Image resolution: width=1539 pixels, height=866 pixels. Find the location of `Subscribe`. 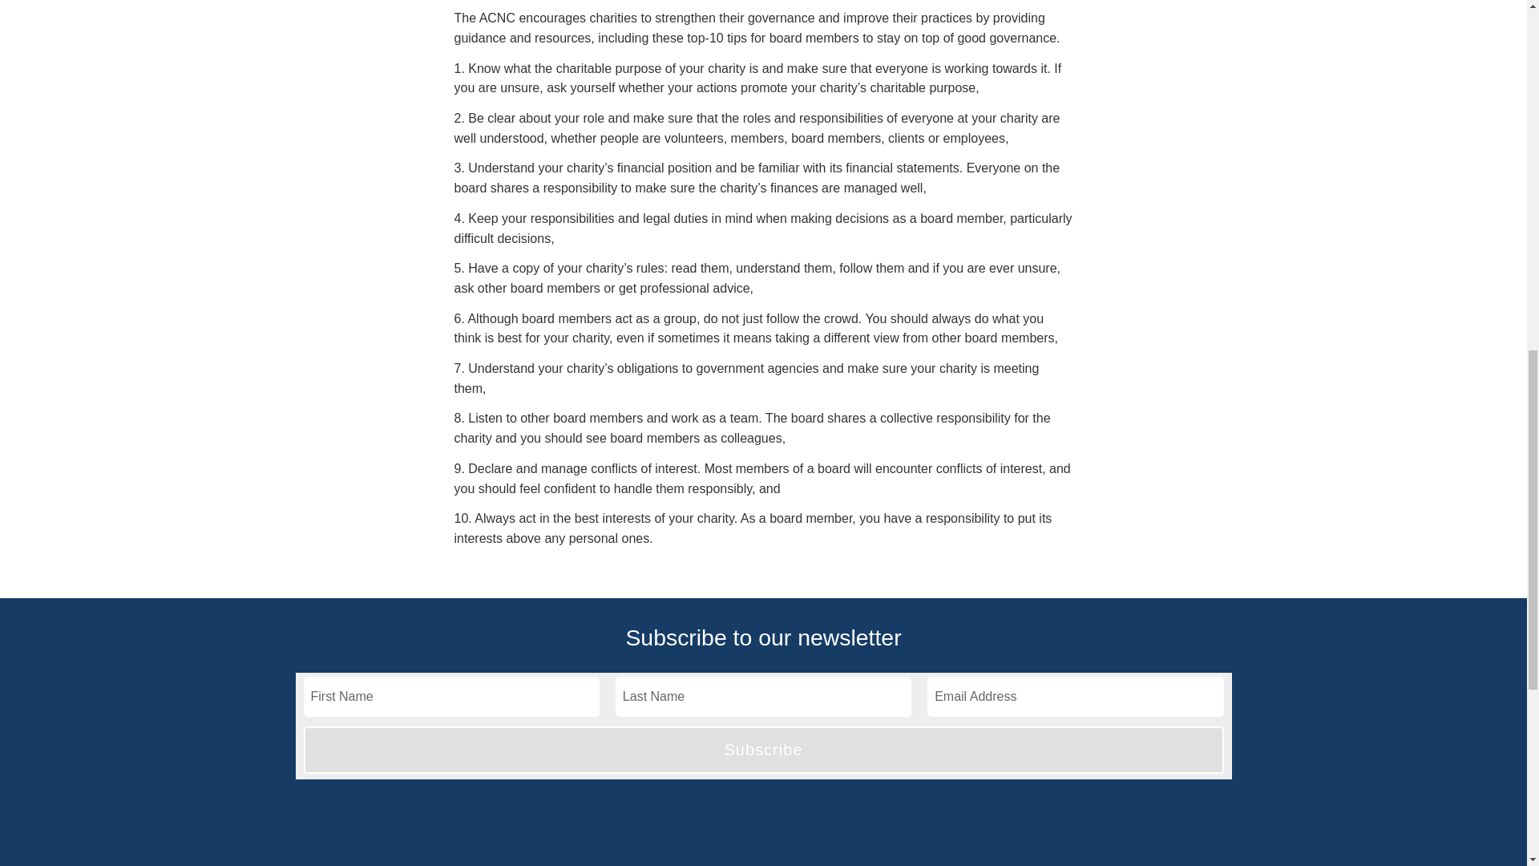

Subscribe is located at coordinates (763, 751).